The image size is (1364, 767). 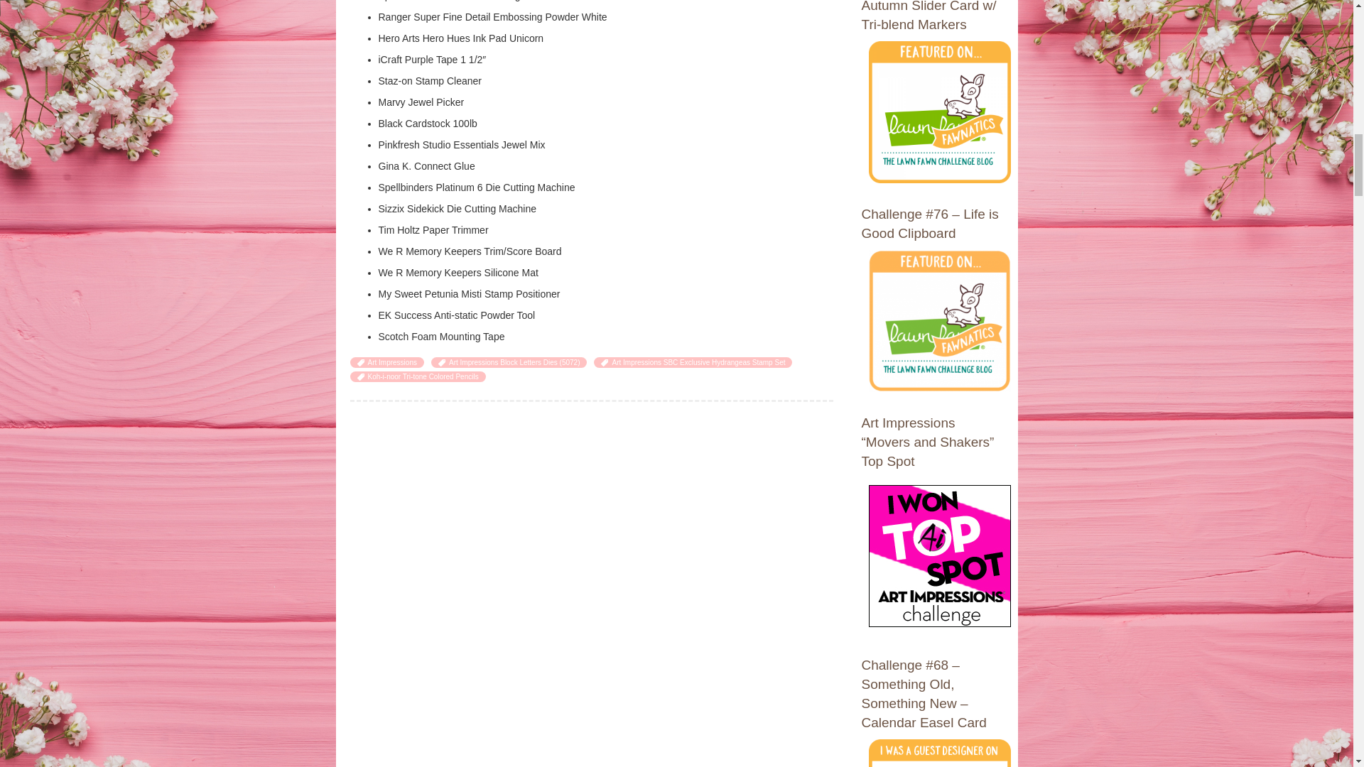 I want to click on Koh-i-noor Tri-tone Colored Pencils, so click(x=423, y=376).